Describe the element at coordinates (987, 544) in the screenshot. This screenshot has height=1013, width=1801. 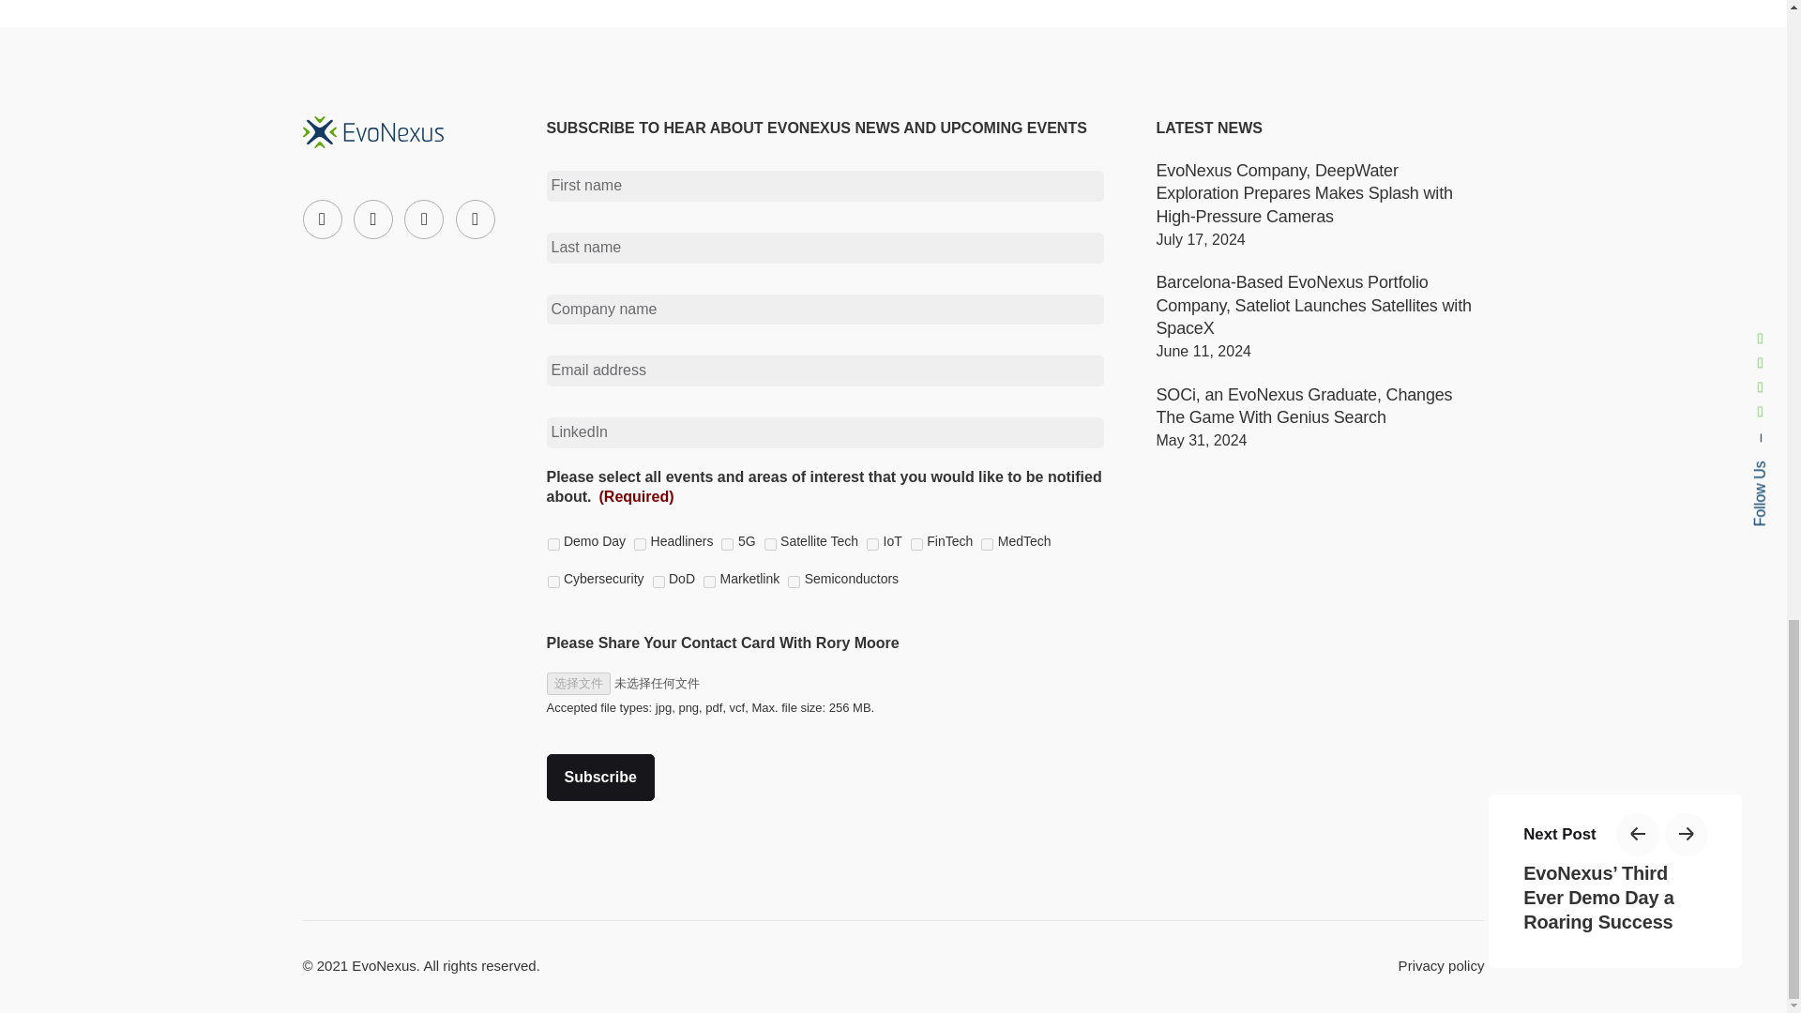
I see `MedTech` at that location.